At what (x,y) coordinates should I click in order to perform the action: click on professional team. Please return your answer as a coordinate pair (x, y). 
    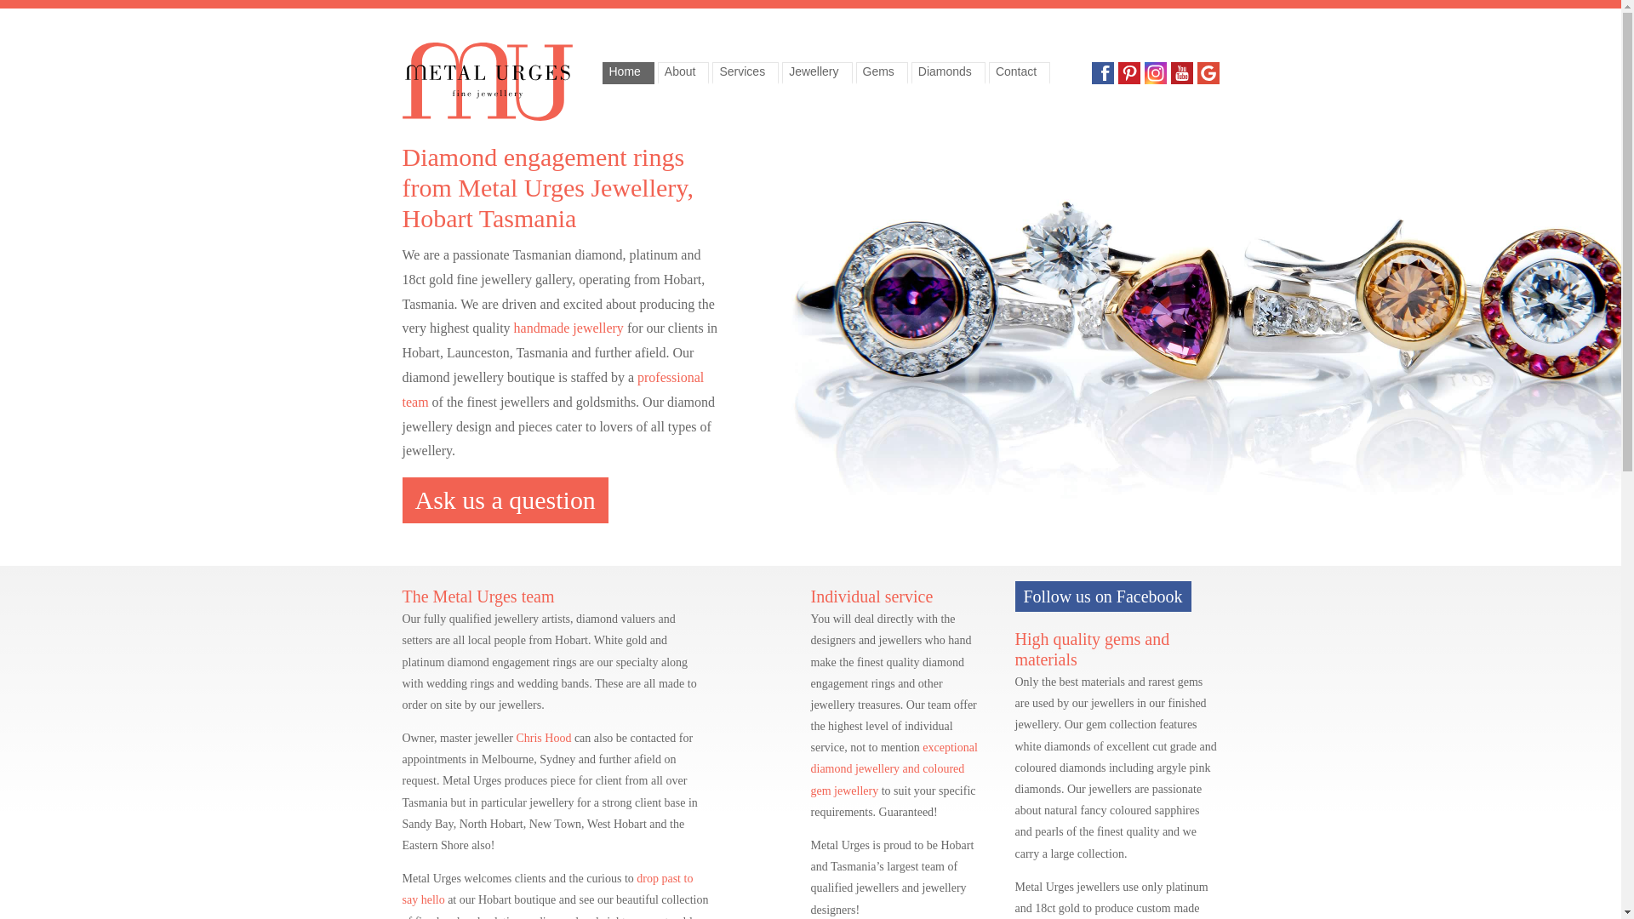
    Looking at the image, I should click on (553, 390).